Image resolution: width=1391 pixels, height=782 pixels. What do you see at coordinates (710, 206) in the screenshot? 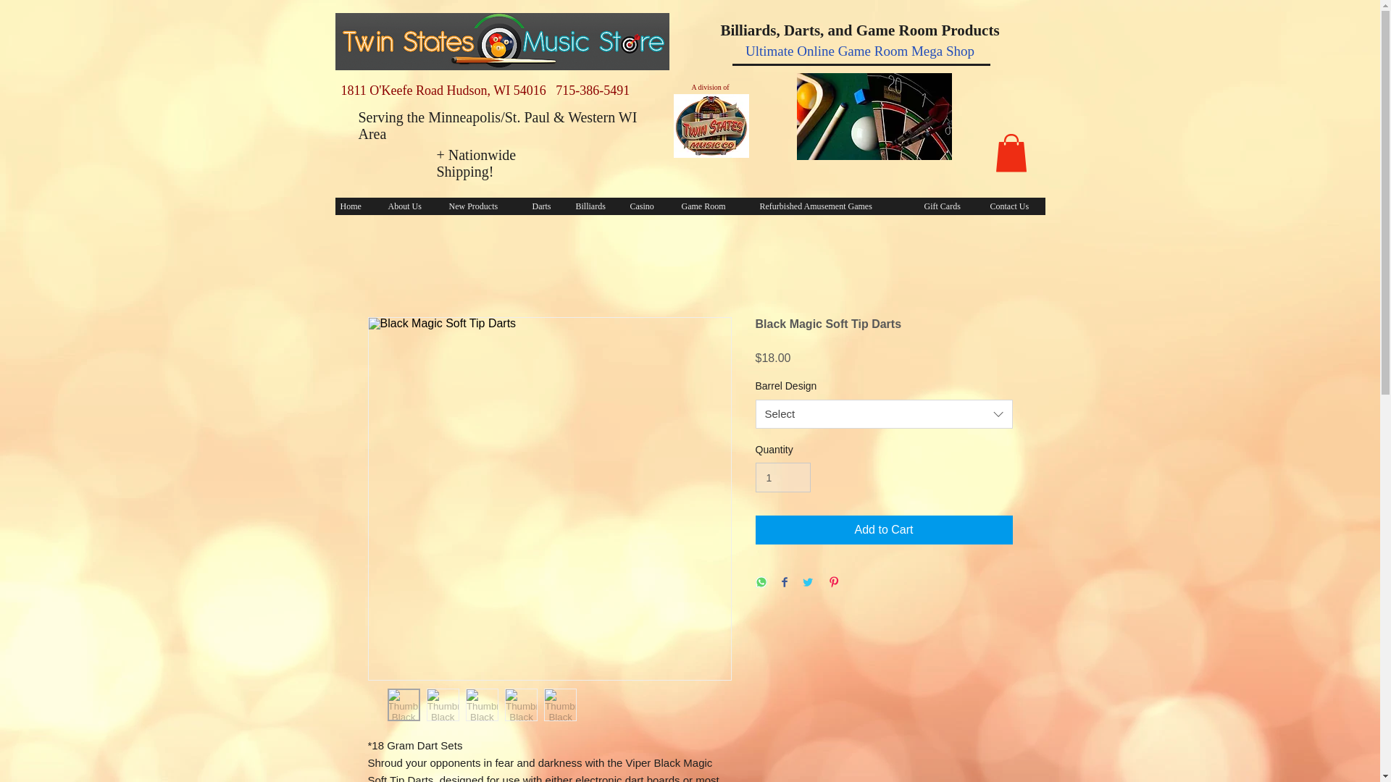
I see `Game Room` at bounding box center [710, 206].